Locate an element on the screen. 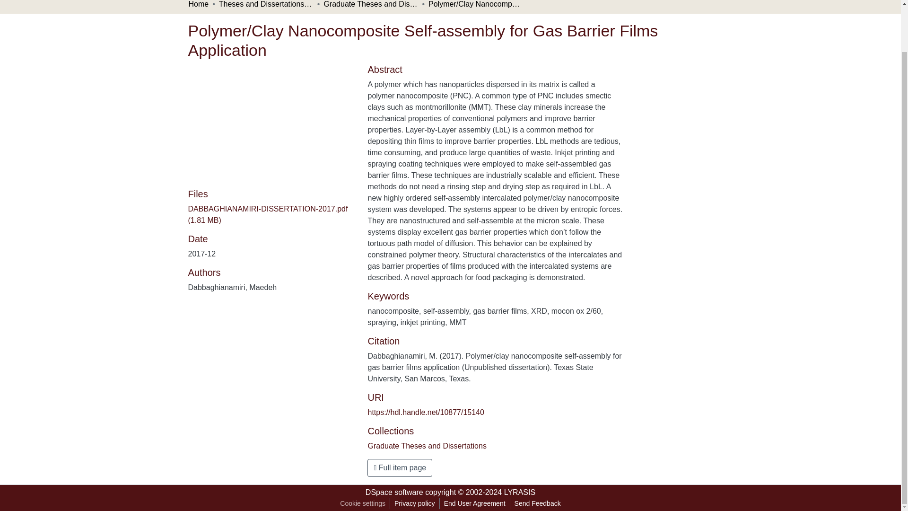 Image resolution: width=908 pixels, height=511 pixels. Graduate Theses and Dissertations is located at coordinates (427, 446).